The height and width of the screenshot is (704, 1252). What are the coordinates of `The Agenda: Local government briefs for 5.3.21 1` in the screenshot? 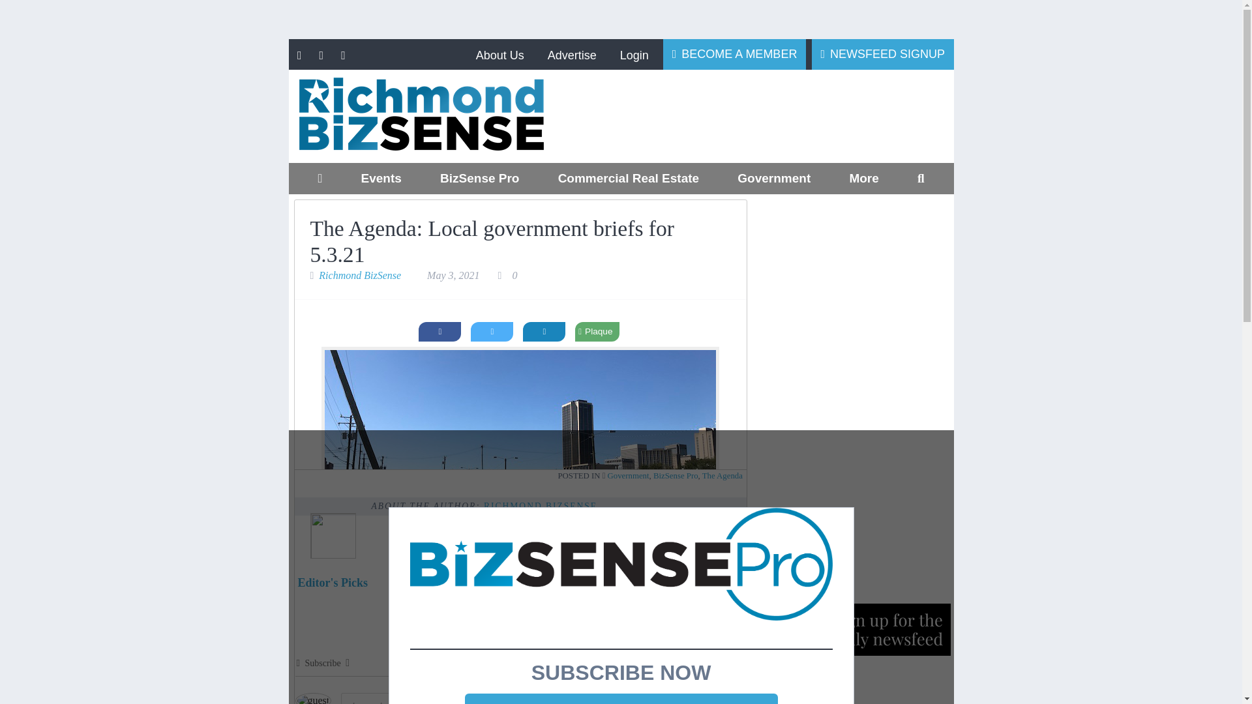 It's located at (520, 467).